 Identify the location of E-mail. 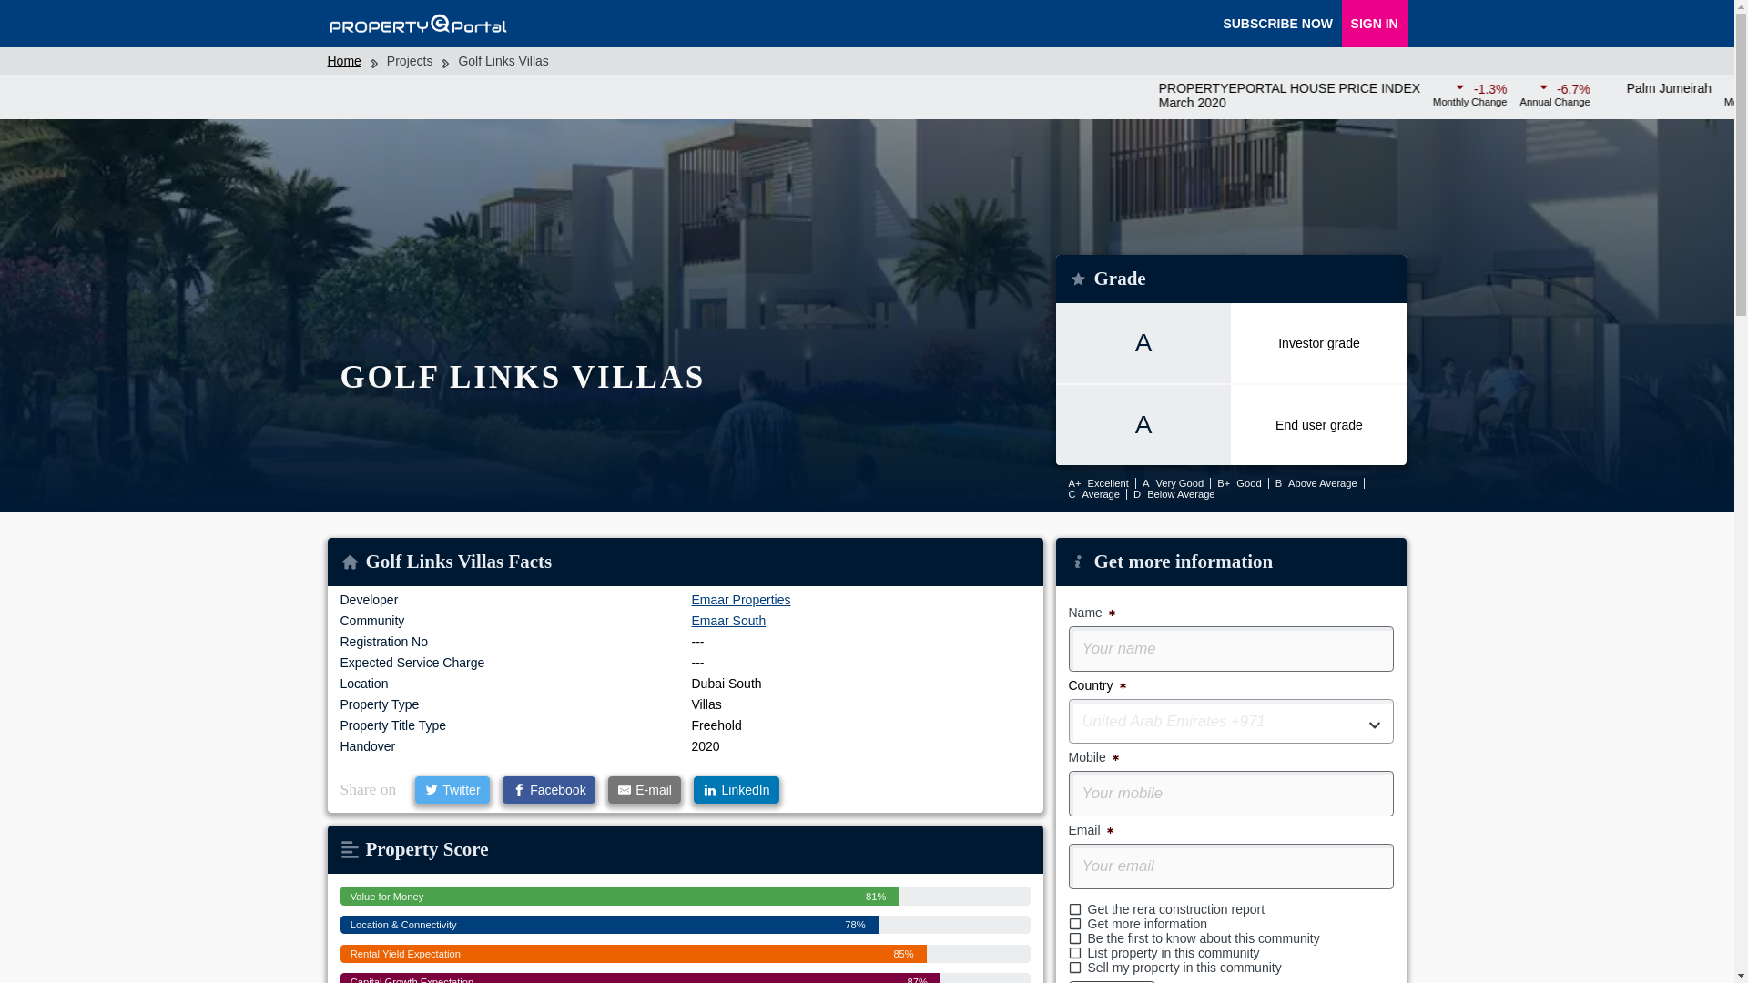
(645, 790).